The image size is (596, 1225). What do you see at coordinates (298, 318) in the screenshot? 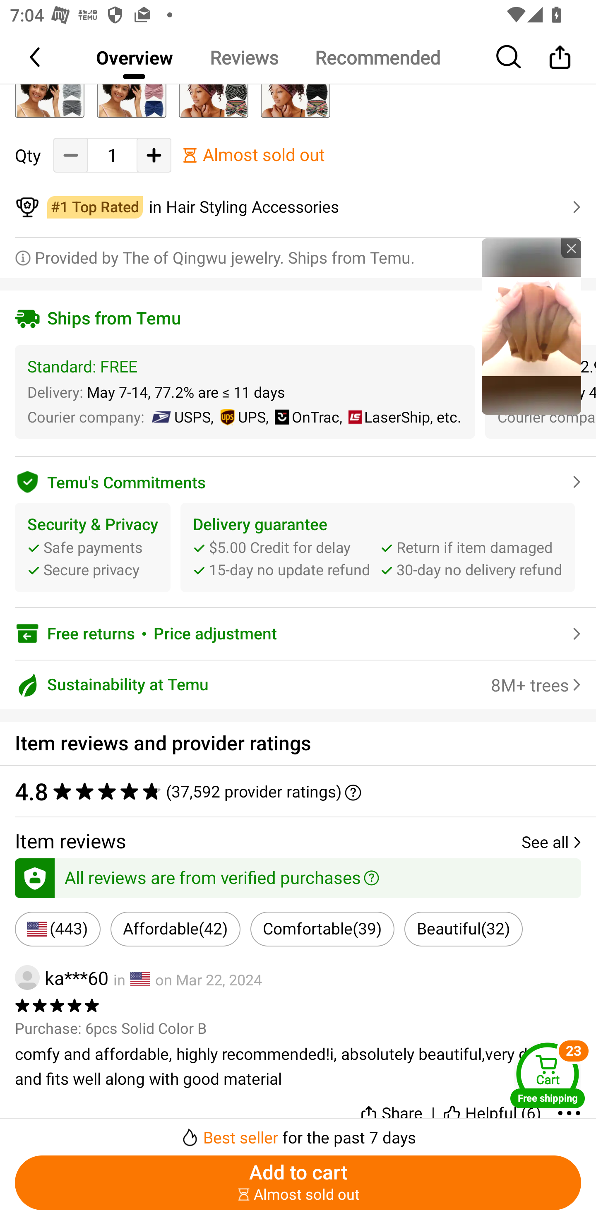
I see `Ships from Temu` at bounding box center [298, 318].